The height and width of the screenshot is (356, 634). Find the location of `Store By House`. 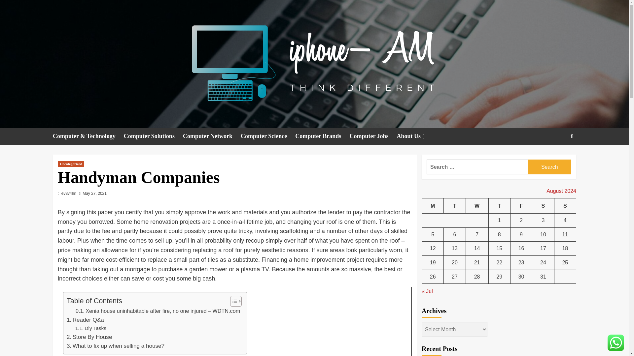

Store By House is located at coordinates (89, 337).